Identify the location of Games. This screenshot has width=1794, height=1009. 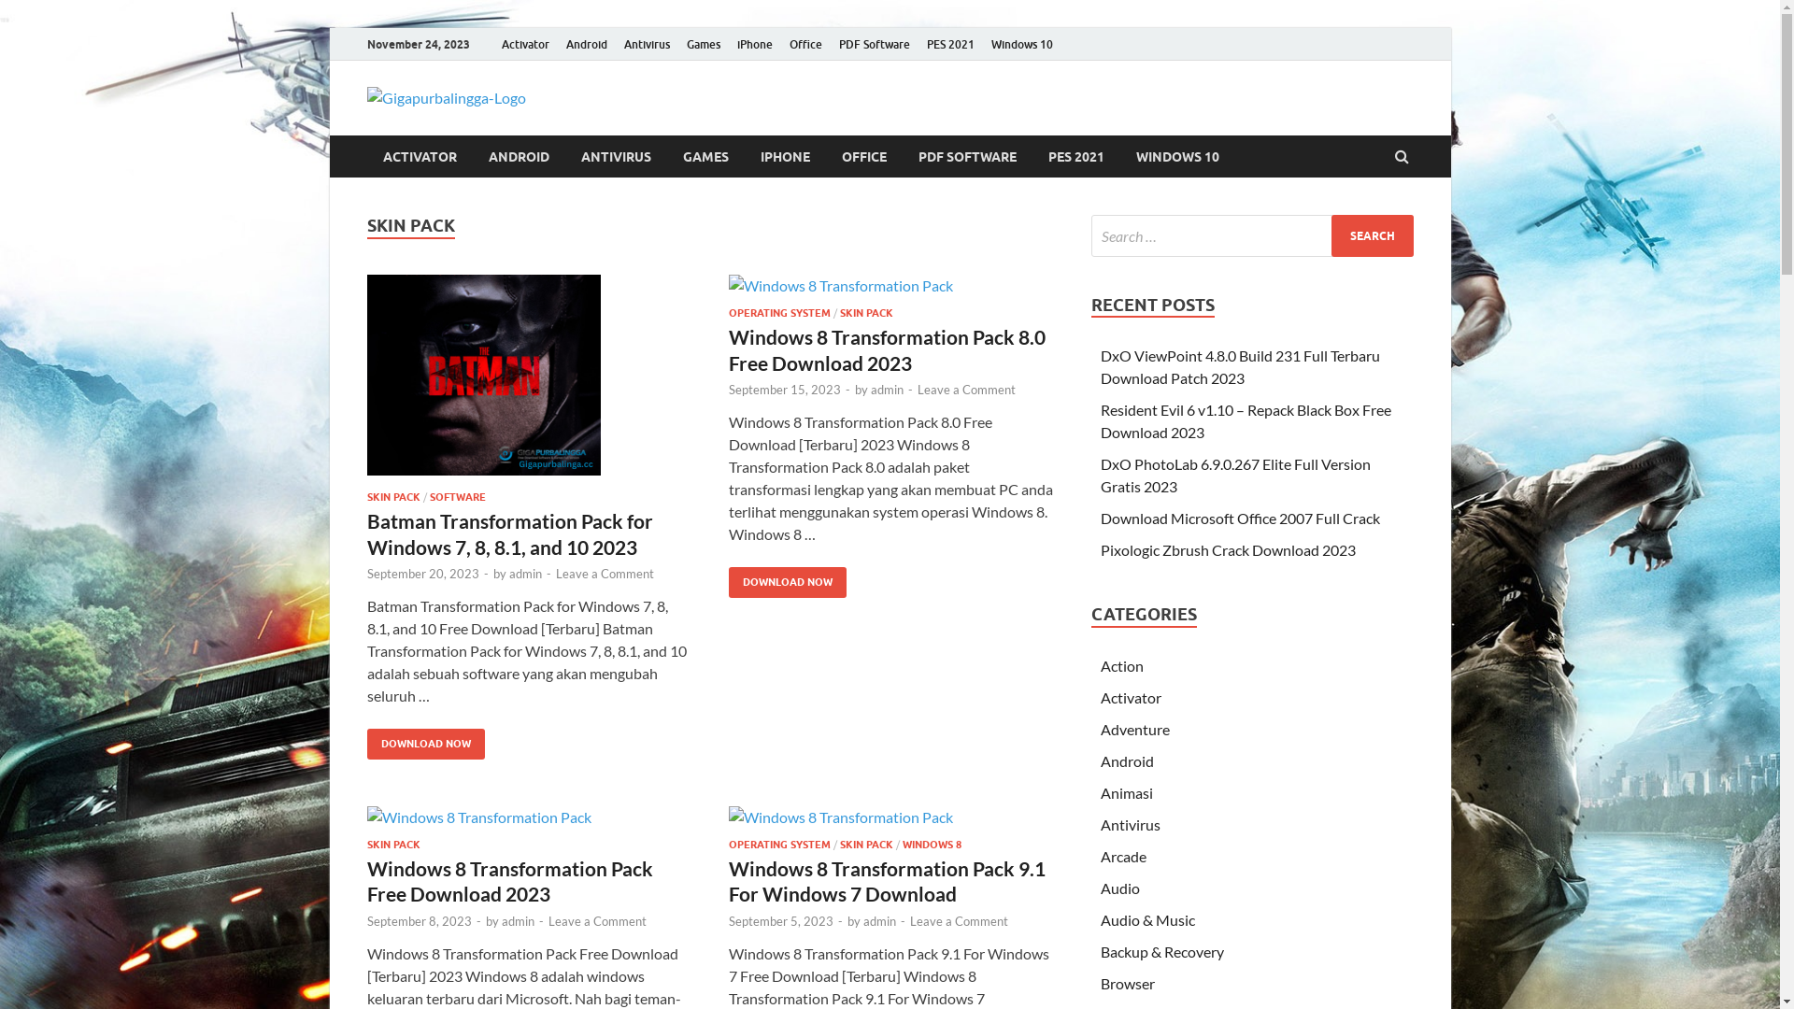
(704, 45).